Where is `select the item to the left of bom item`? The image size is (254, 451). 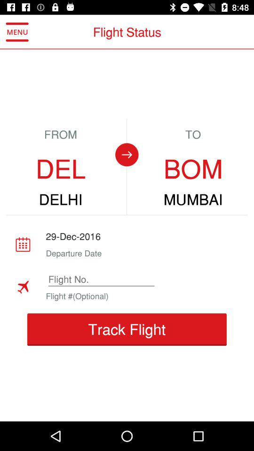 select the item to the left of bom item is located at coordinates (127, 155).